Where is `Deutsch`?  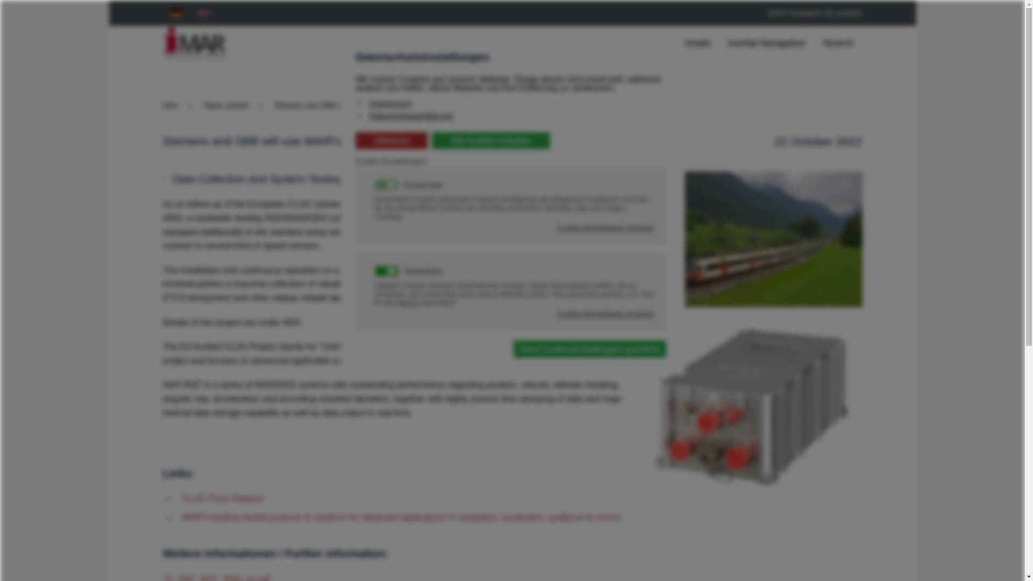 Deutsch is located at coordinates (176, 13).